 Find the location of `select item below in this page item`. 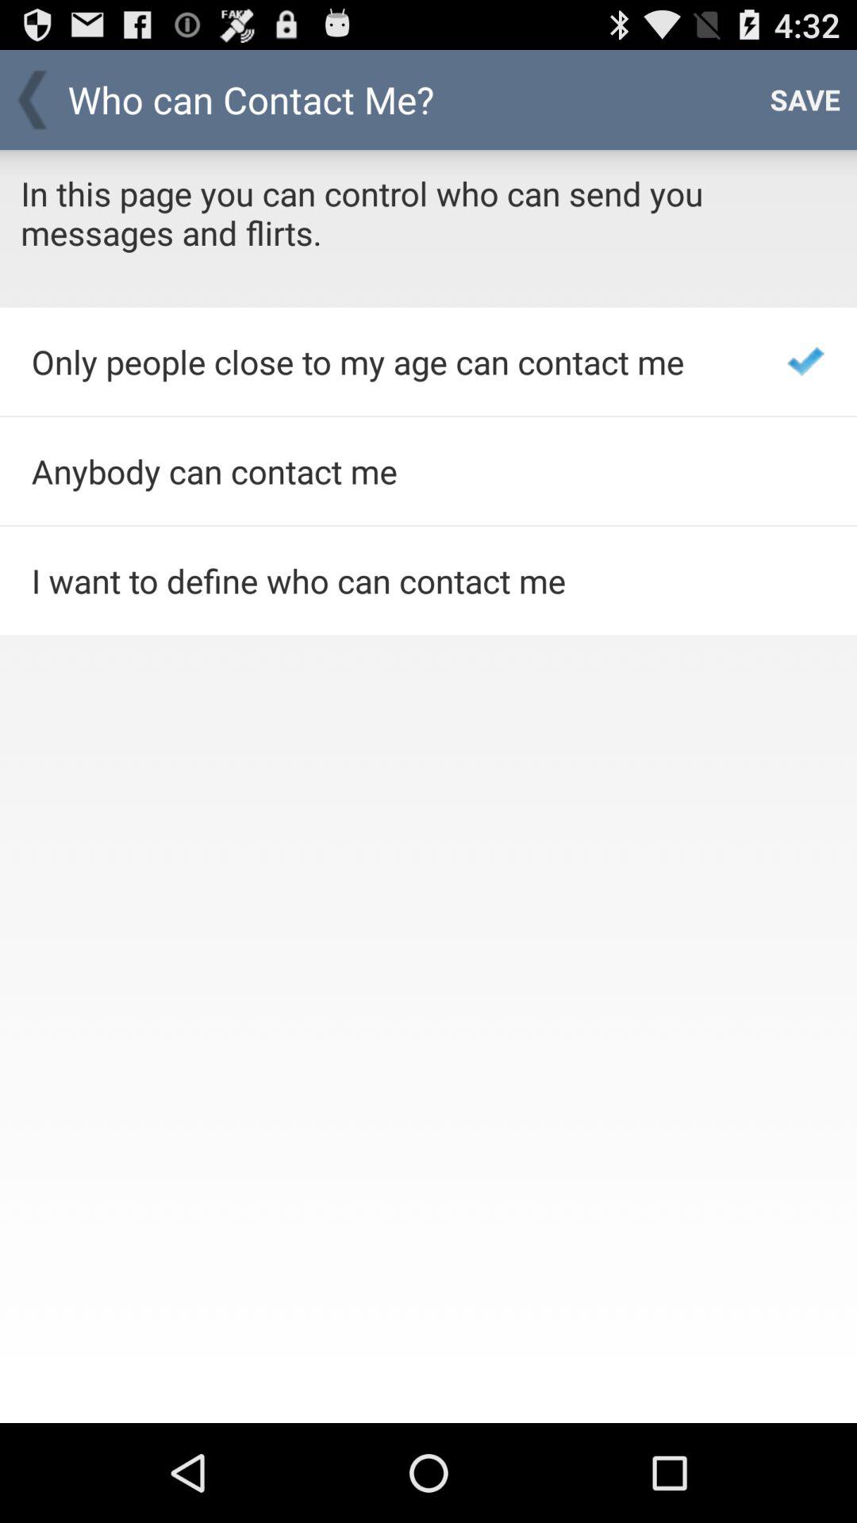

select item below in this page item is located at coordinates (387, 362).